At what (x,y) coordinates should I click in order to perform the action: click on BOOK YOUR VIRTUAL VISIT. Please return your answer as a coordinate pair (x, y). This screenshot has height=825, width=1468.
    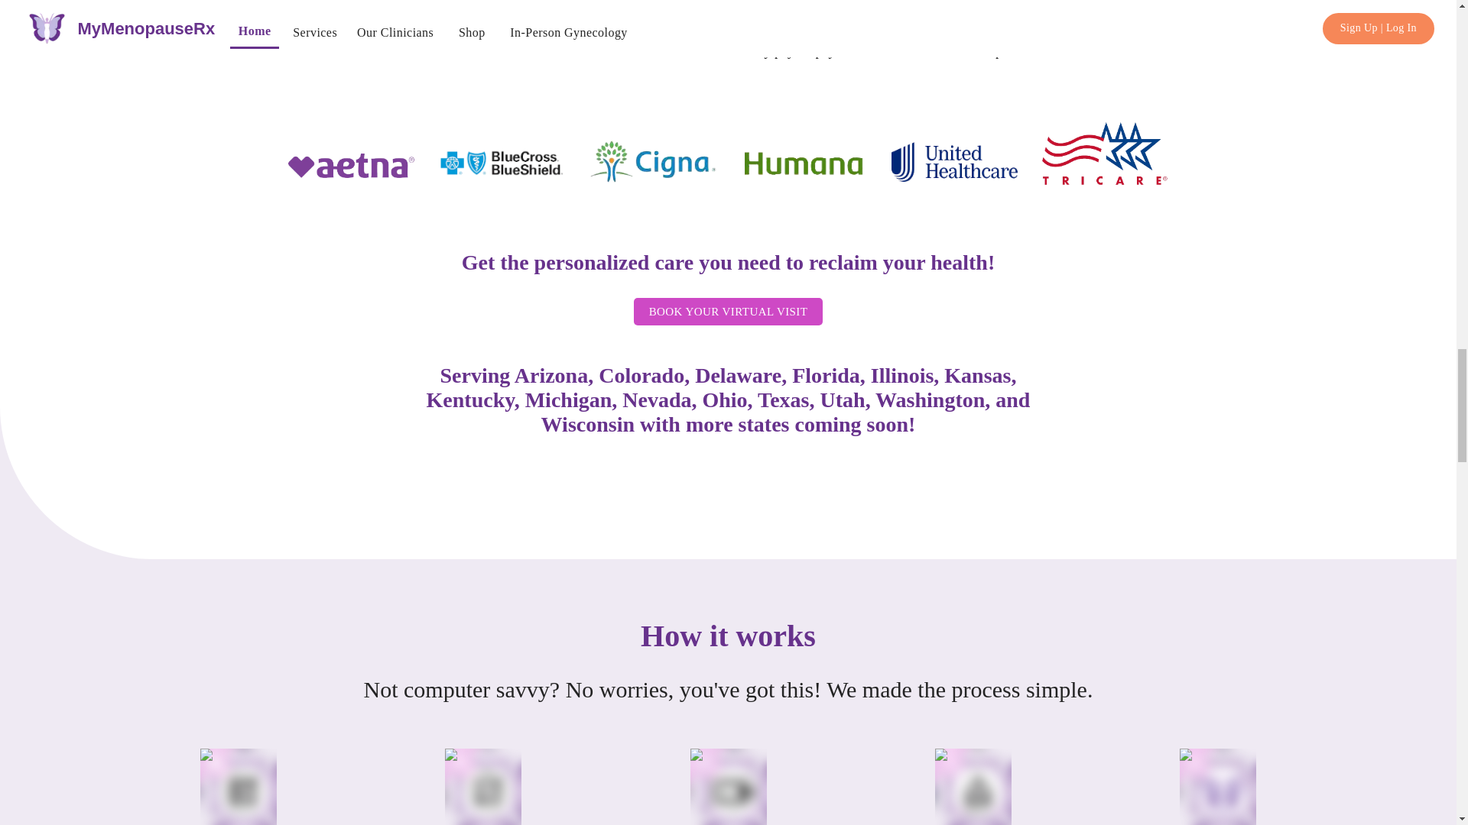
    Looking at the image, I should click on (728, 312).